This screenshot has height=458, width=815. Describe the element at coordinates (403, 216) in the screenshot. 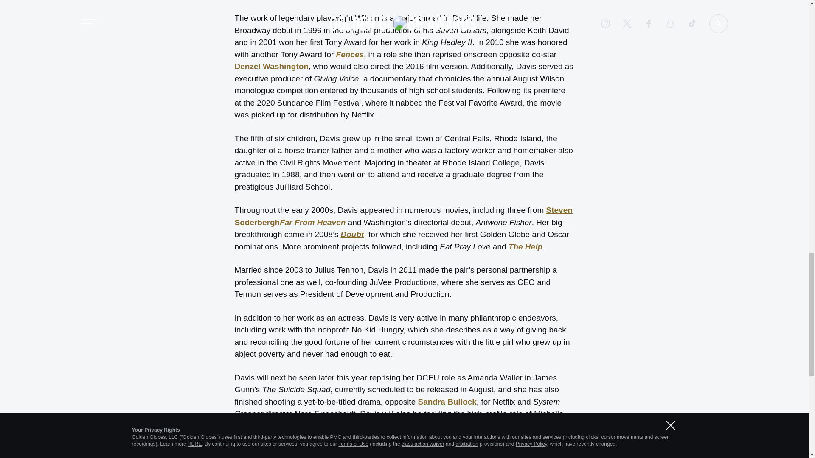

I see `Steven Soderbergh` at that location.